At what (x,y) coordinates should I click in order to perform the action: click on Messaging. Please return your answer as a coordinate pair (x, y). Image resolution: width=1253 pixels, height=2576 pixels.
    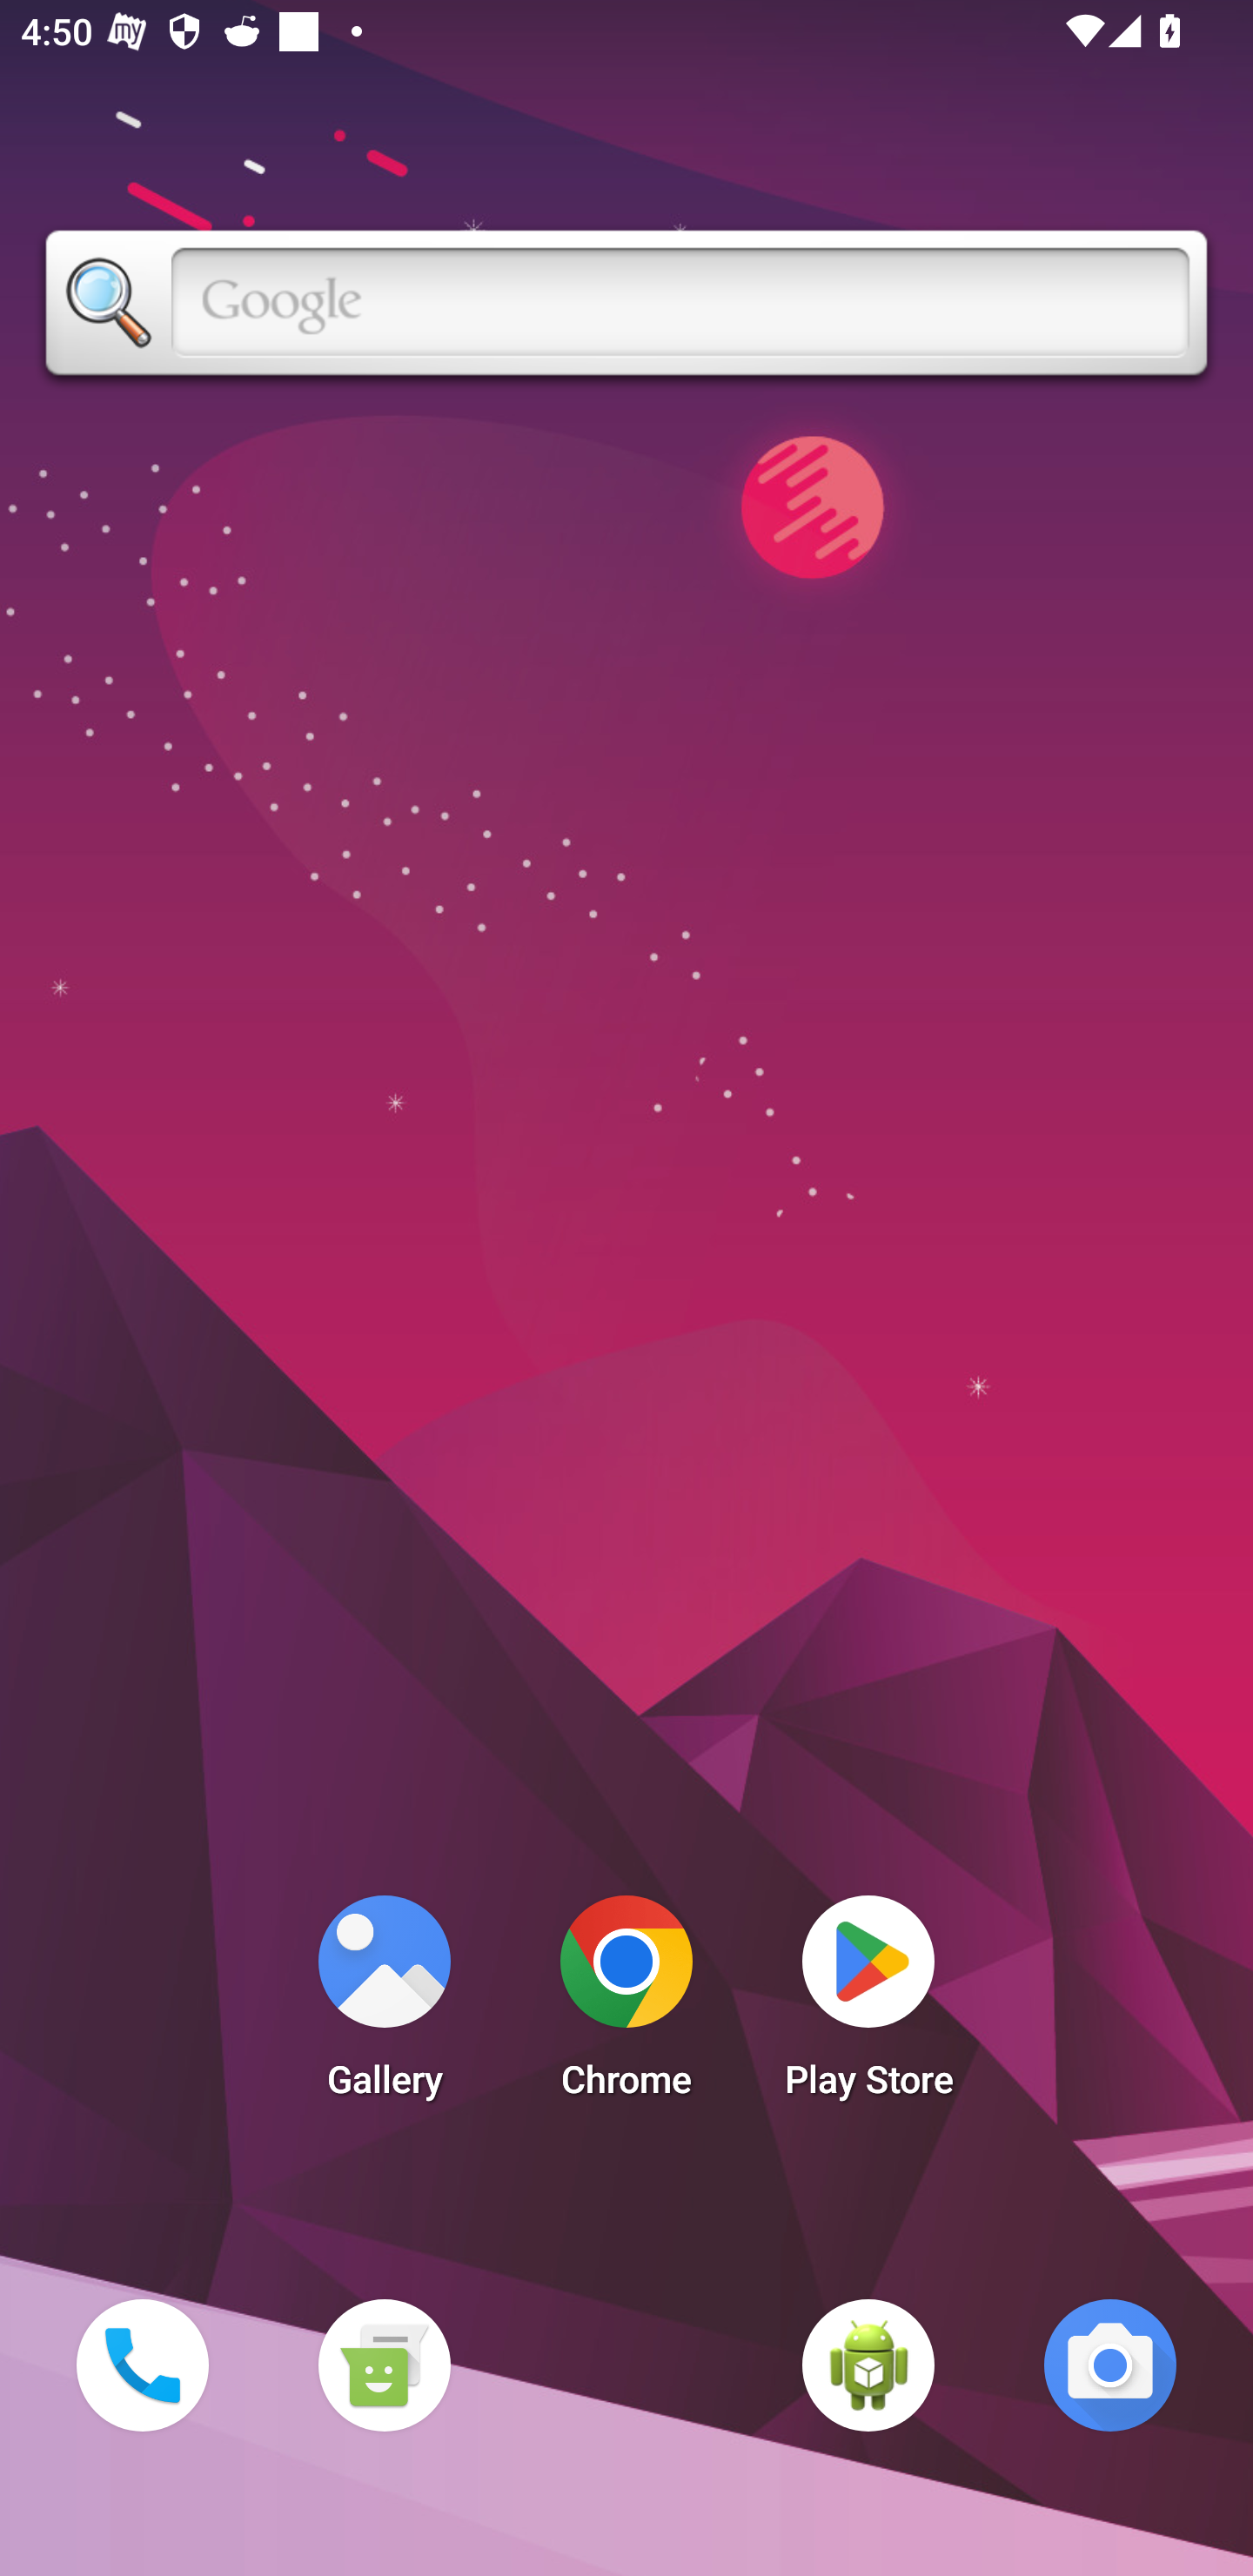
    Looking at the image, I should click on (384, 2365).